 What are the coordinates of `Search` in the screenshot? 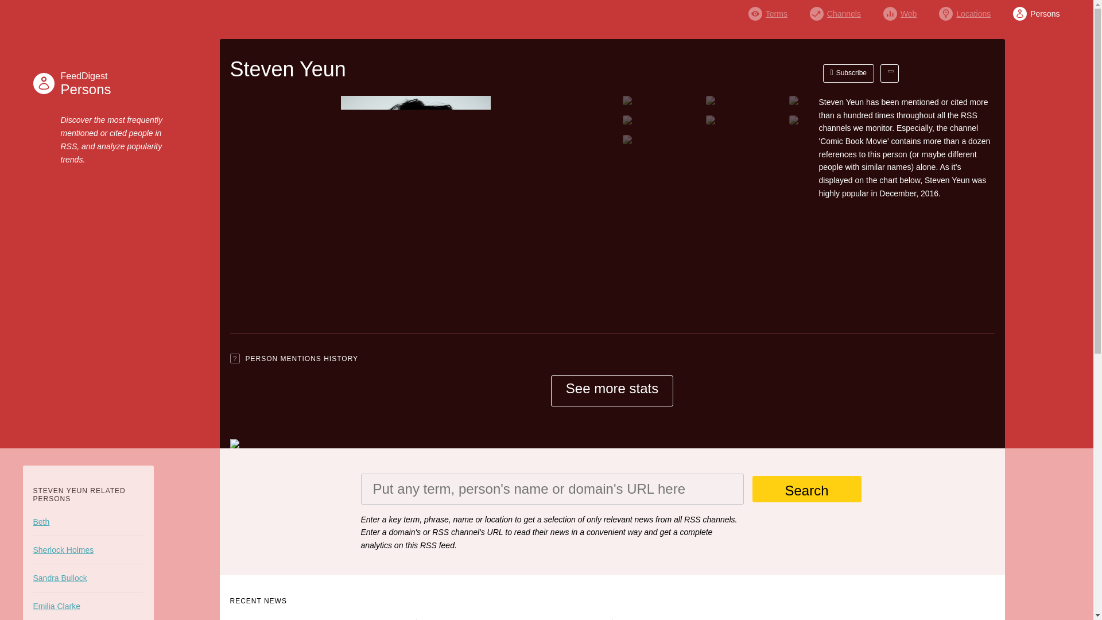 It's located at (806, 489).